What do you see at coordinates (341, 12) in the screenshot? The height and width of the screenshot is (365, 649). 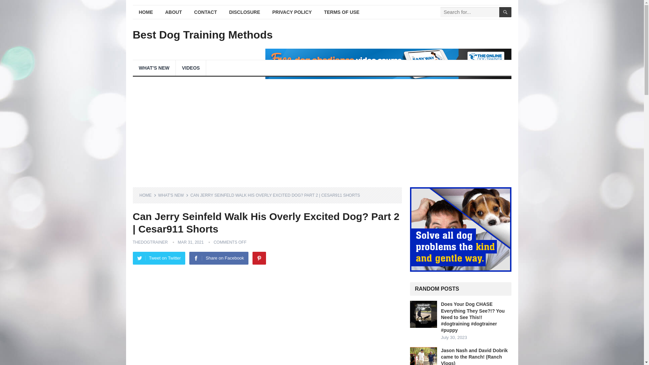 I see `TERMS OF USE` at bounding box center [341, 12].